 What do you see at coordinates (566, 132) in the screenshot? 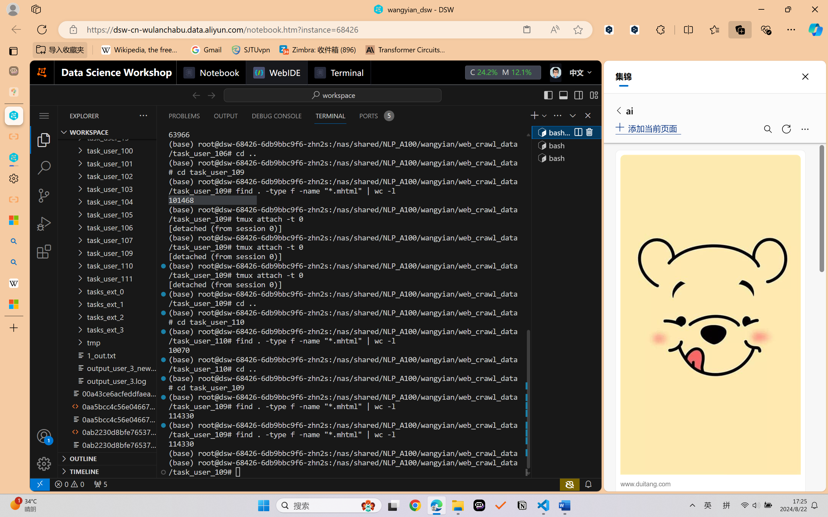
I see `Terminal 1 bash` at bounding box center [566, 132].